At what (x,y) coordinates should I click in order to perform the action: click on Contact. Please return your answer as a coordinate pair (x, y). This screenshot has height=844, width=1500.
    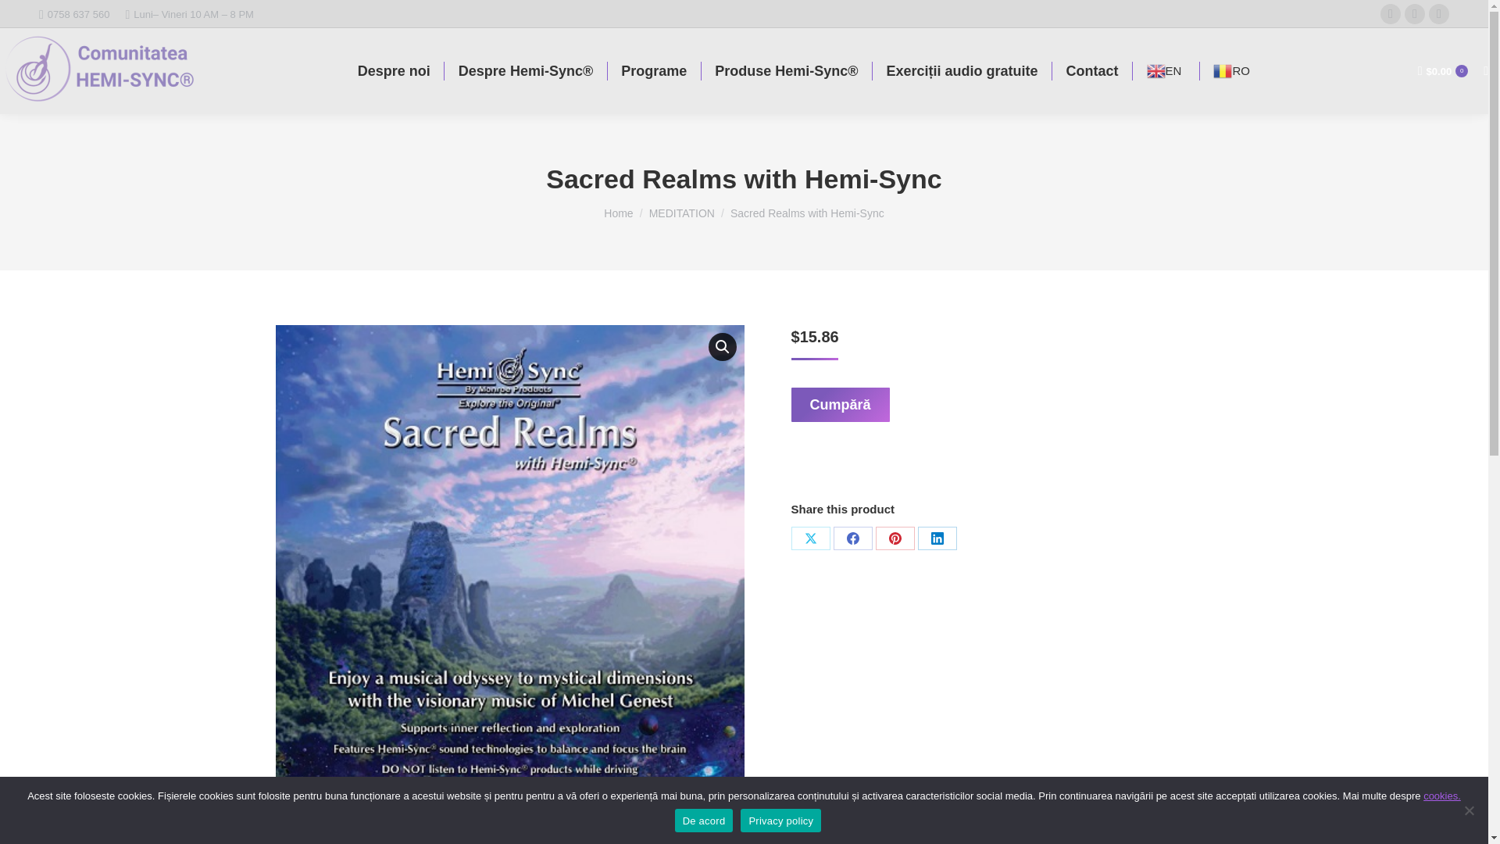
    Looking at the image, I should click on (1092, 71).